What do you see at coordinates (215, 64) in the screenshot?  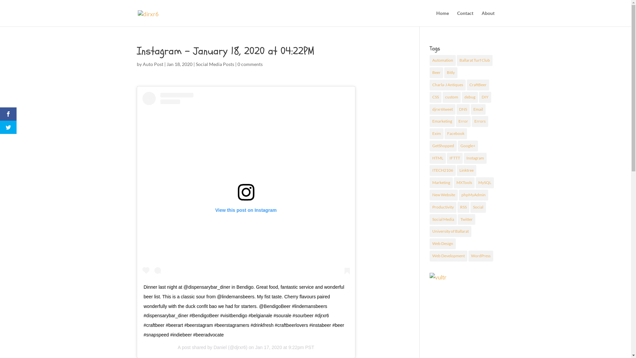 I see `Social Media Posts` at bounding box center [215, 64].